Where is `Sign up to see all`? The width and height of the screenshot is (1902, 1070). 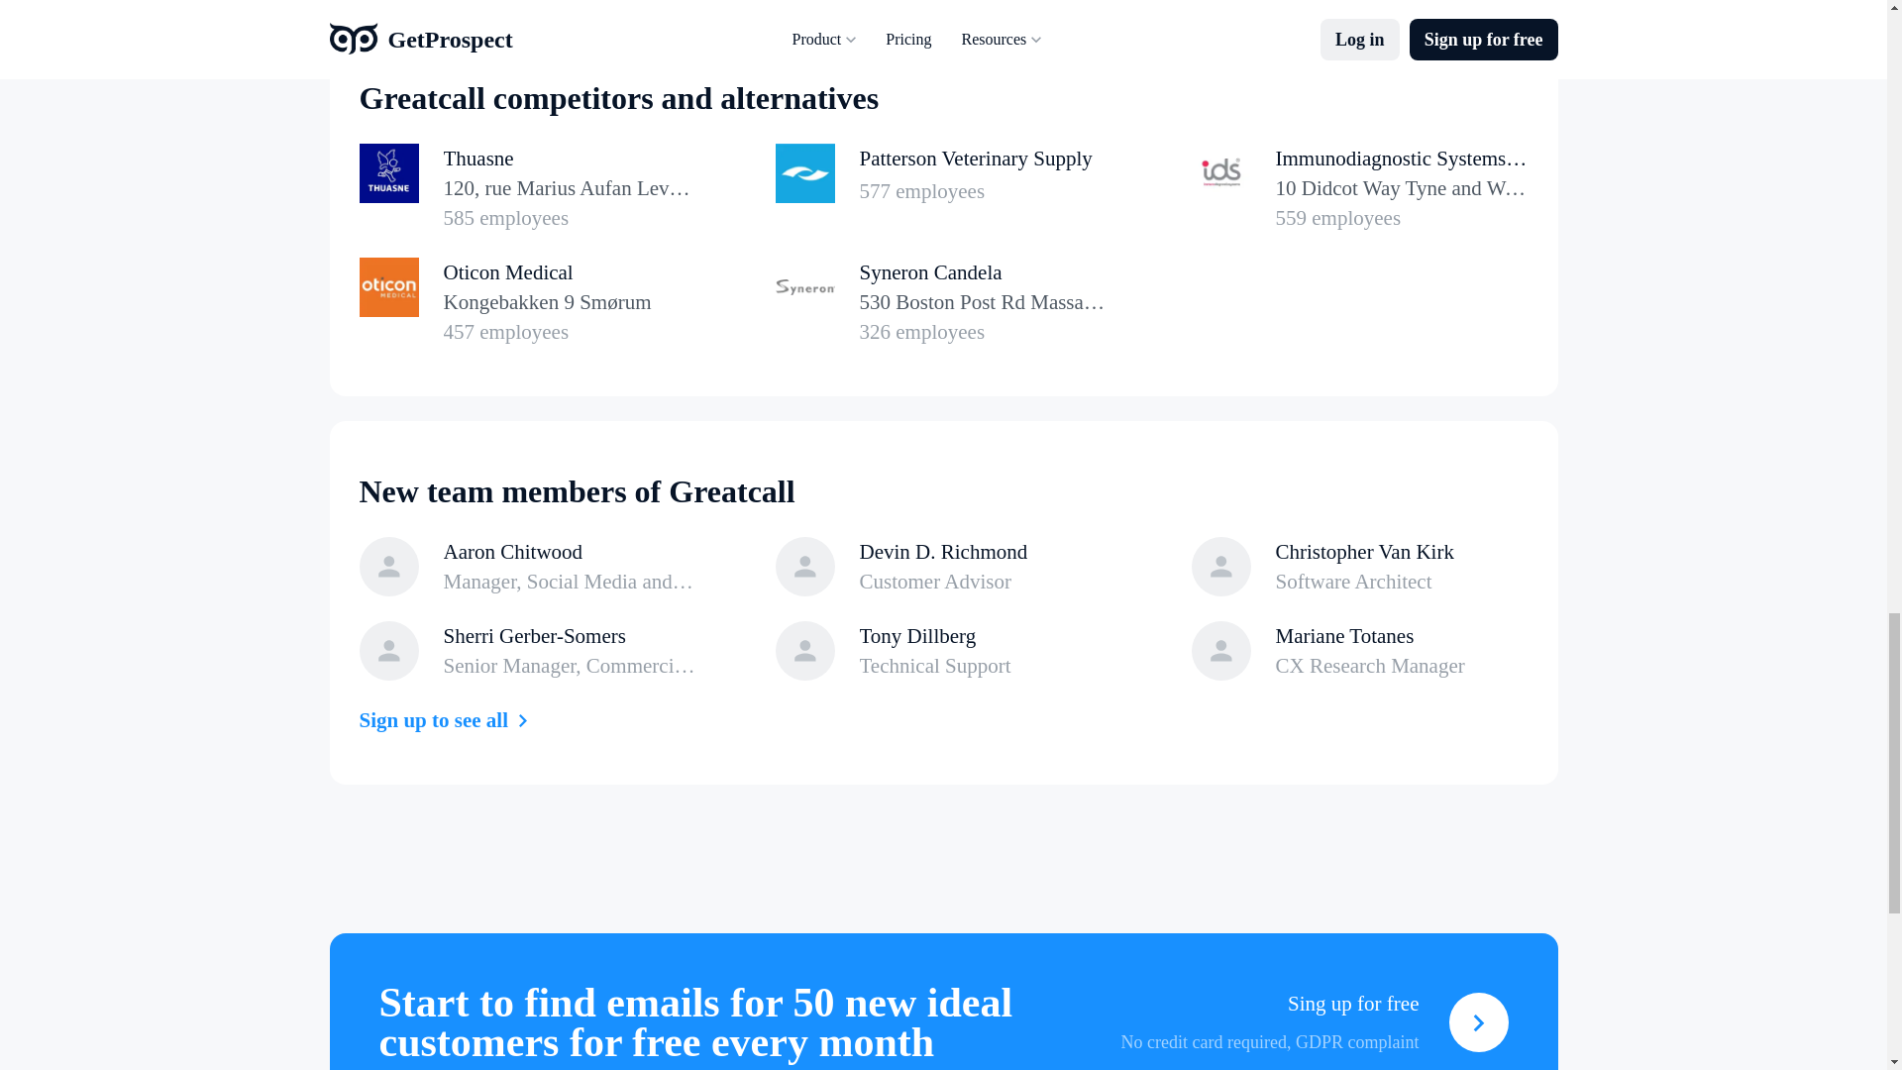
Sign up to see all is located at coordinates (527, 188).